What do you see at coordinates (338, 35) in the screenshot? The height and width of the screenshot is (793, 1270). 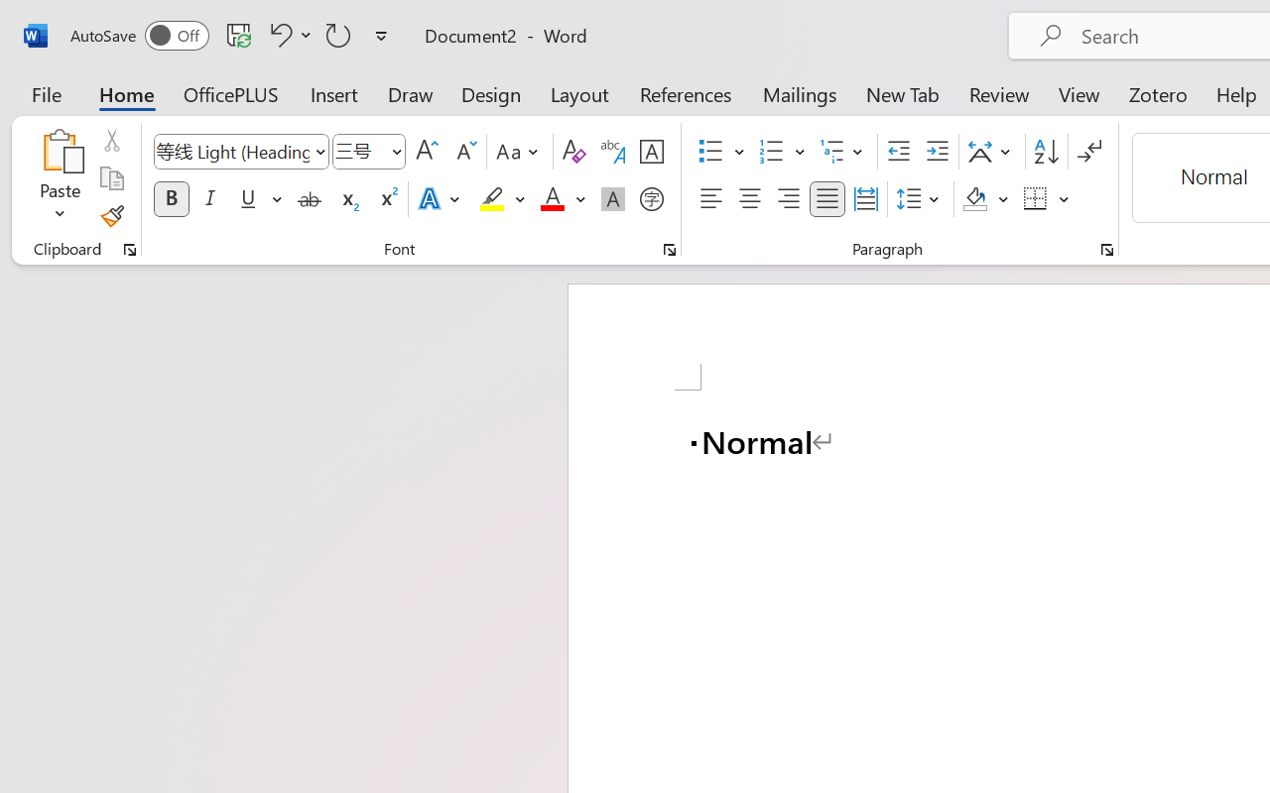 I see `Repeat Doc Close` at bounding box center [338, 35].